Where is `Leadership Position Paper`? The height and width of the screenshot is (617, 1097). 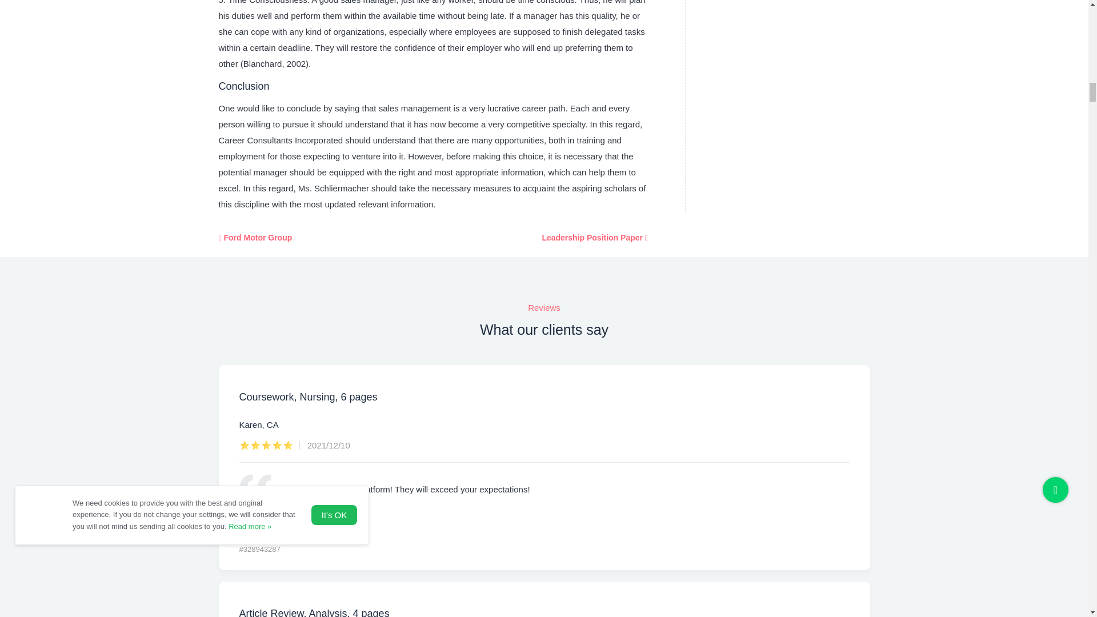
Leadership Position Paper is located at coordinates (595, 237).